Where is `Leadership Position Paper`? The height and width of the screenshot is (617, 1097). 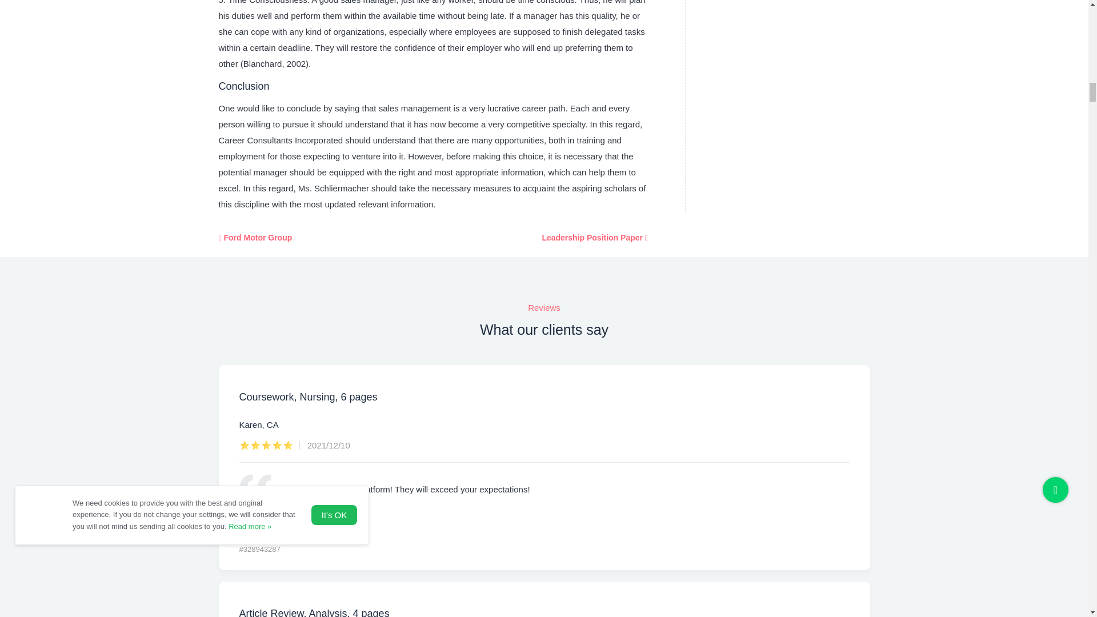
Leadership Position Paper is located at coordinates (595, 237).